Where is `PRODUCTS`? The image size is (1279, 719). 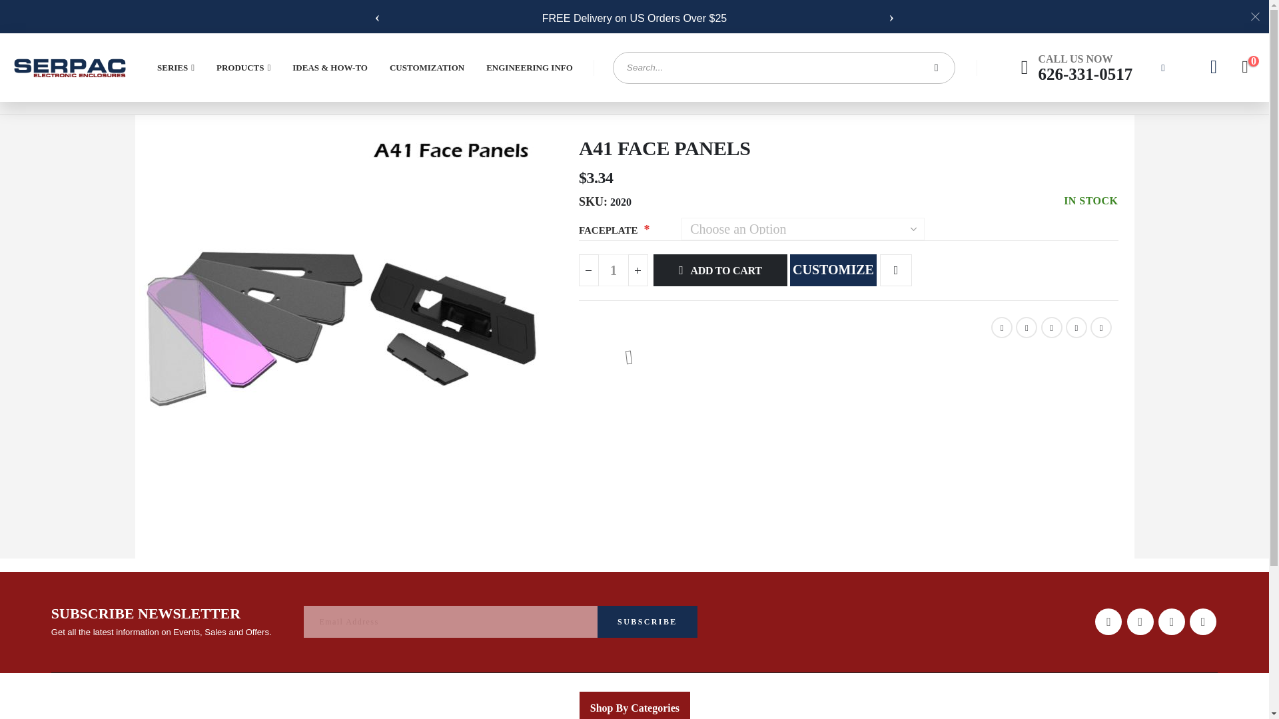
PRODUCTS is located at coordinates (244, 67).